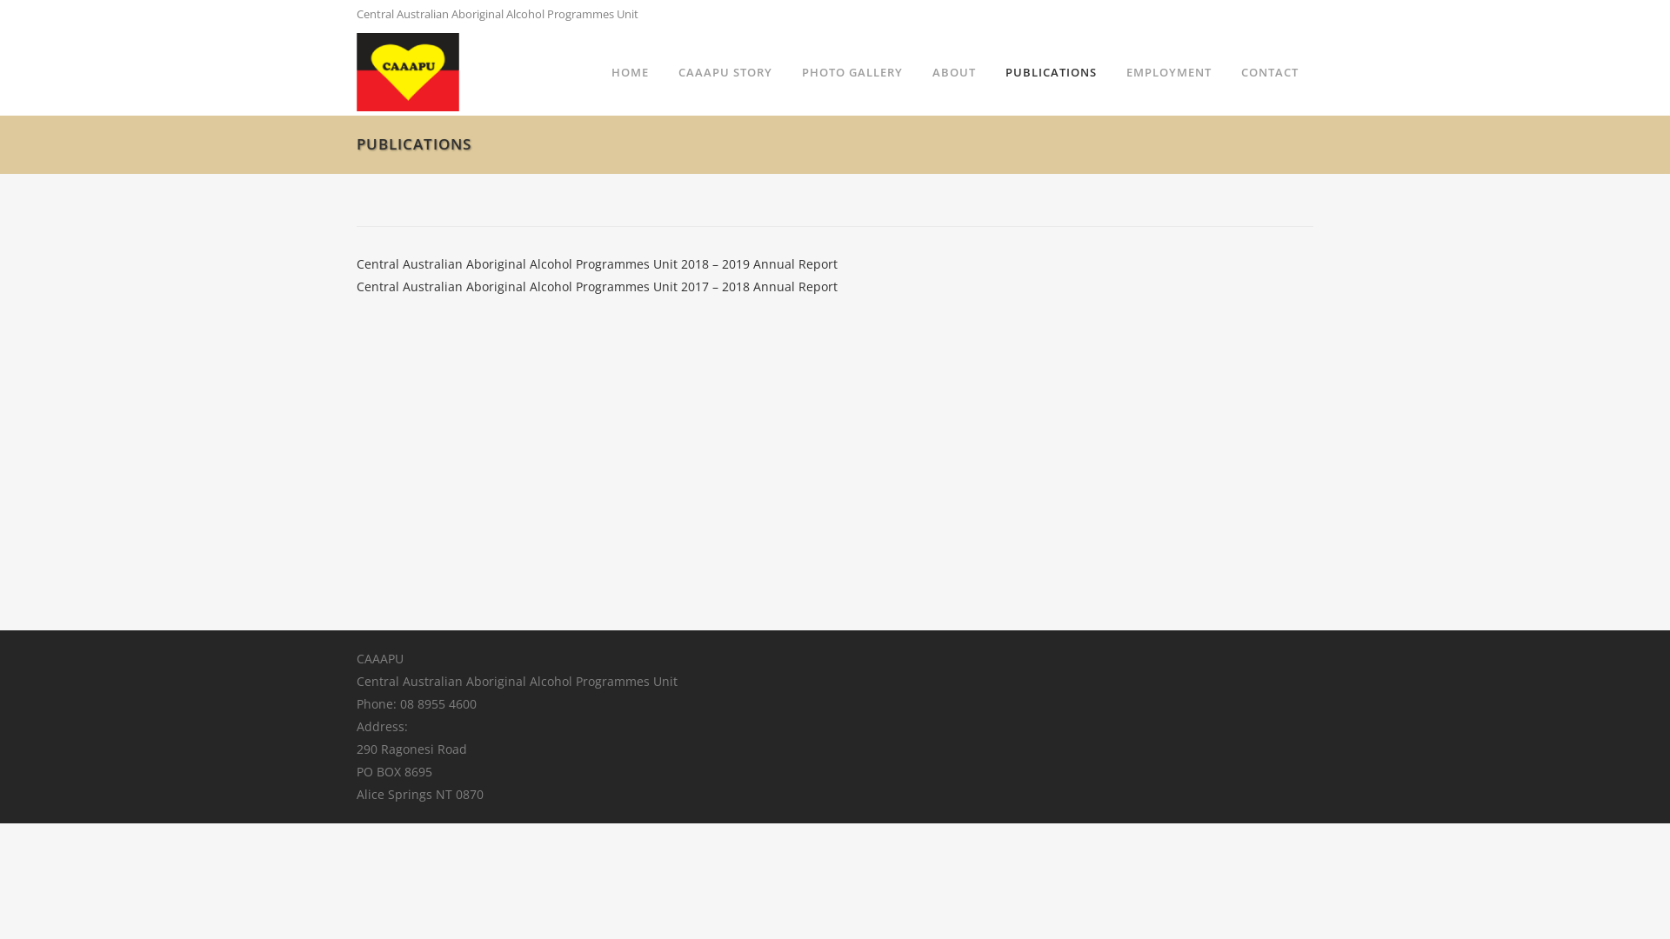  Describe the element at coordinates (954, 72) in the screenshot. I see `ABOUT` at that location.